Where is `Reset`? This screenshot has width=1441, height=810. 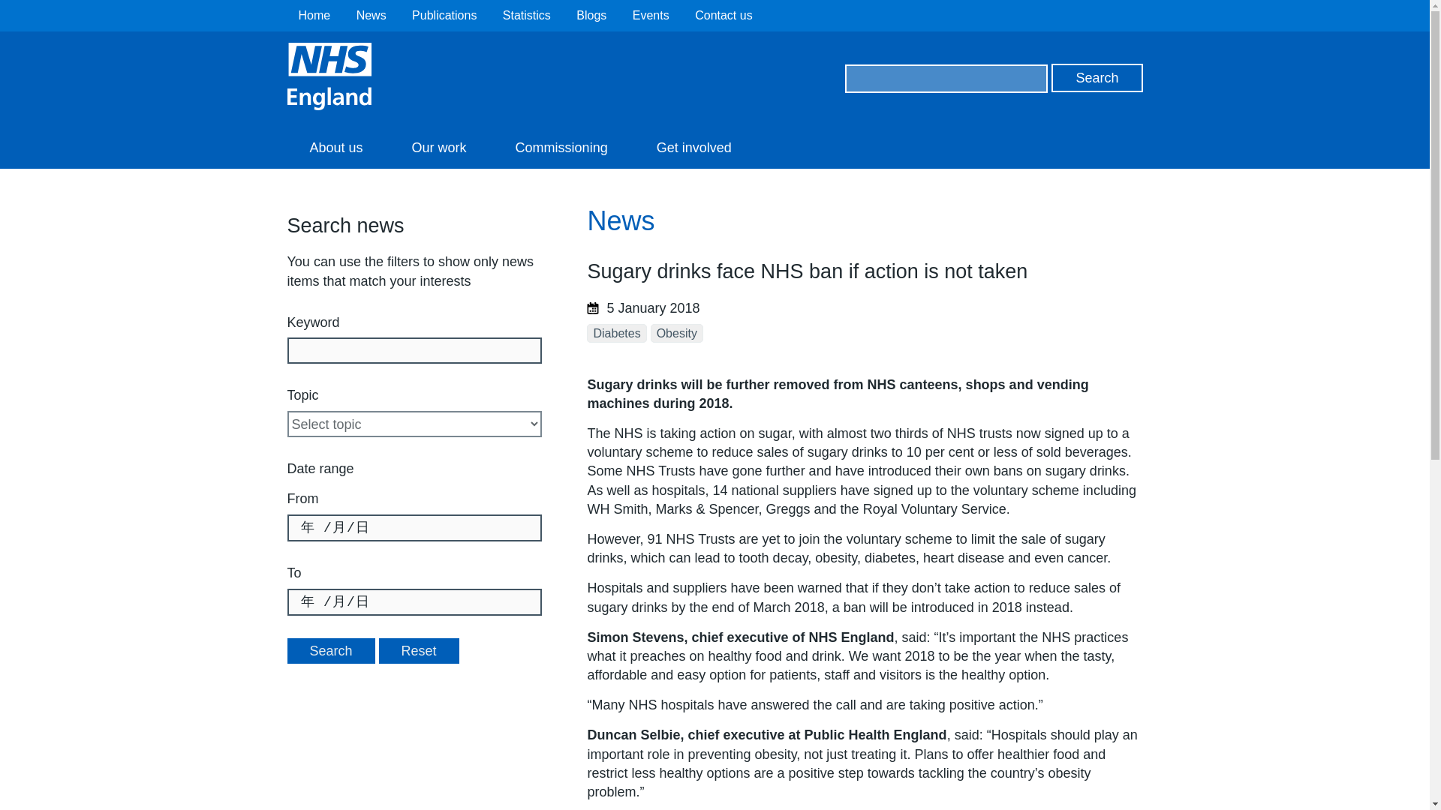
Reset is located at coordinates (419, 651).